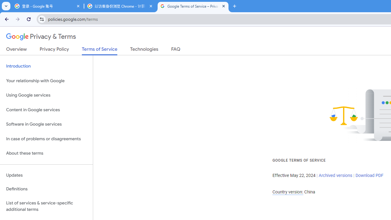 The height and width of the screenshot is (220, 391). What do you see at coordinates (46, 81) in the screenshot?
I see `Your relationship with Google` at bounding box center [46, 81].